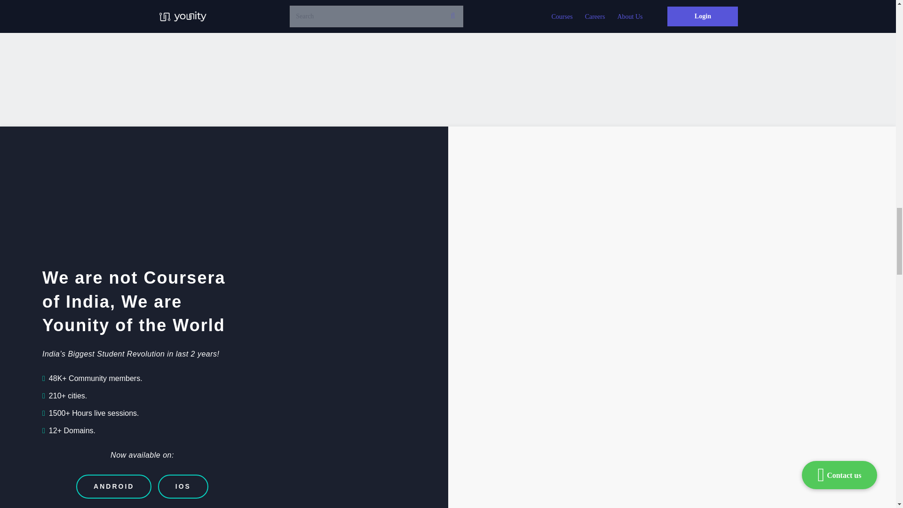  What do you see at coordinates (183, 486) in the screenshot?
I see `IOS` at bounding box center [183, 486].